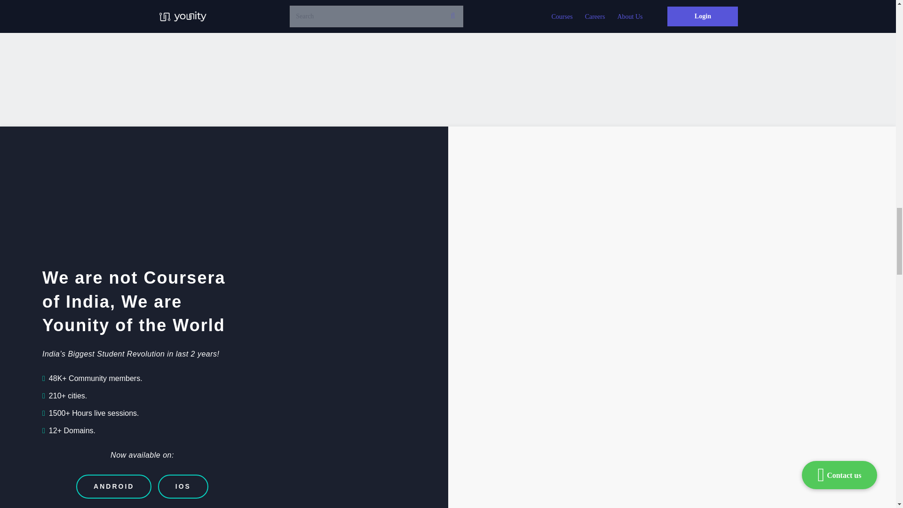  What do you see at coordinates (183, 486) in the screenshot?
I see `IOS` at bounding box center [183, 486].